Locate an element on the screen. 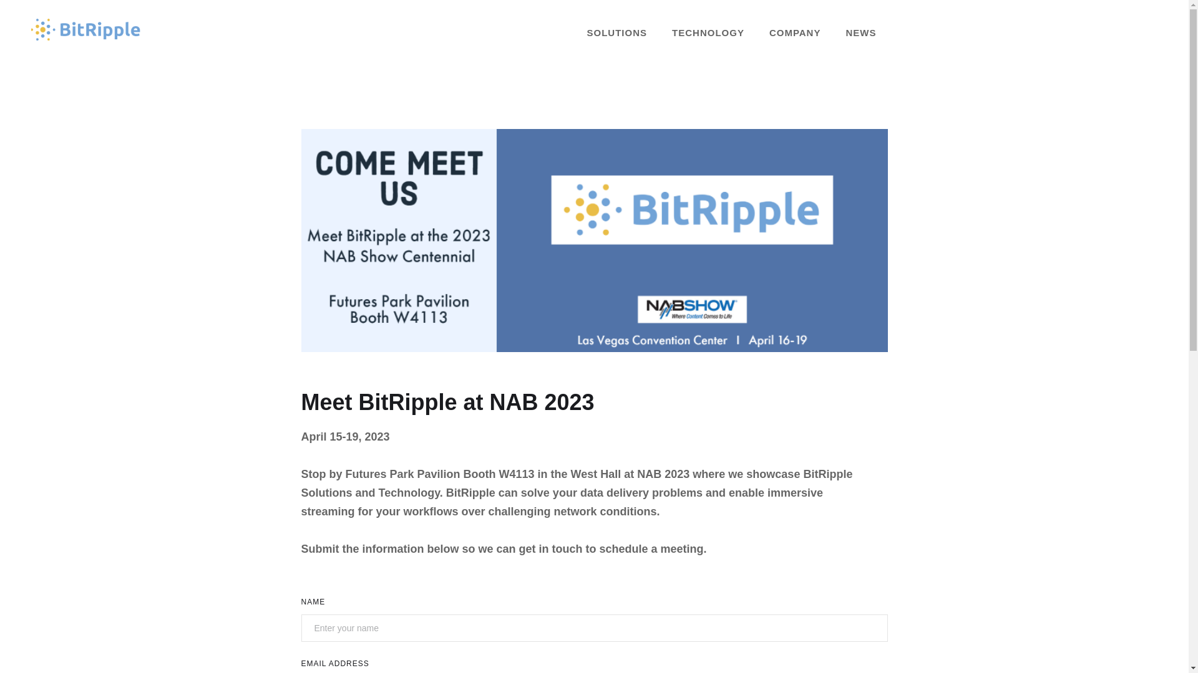 Image resolution: width=1198 pixels, height=673 pixels. NEWS is located at coordinates (860, 29).